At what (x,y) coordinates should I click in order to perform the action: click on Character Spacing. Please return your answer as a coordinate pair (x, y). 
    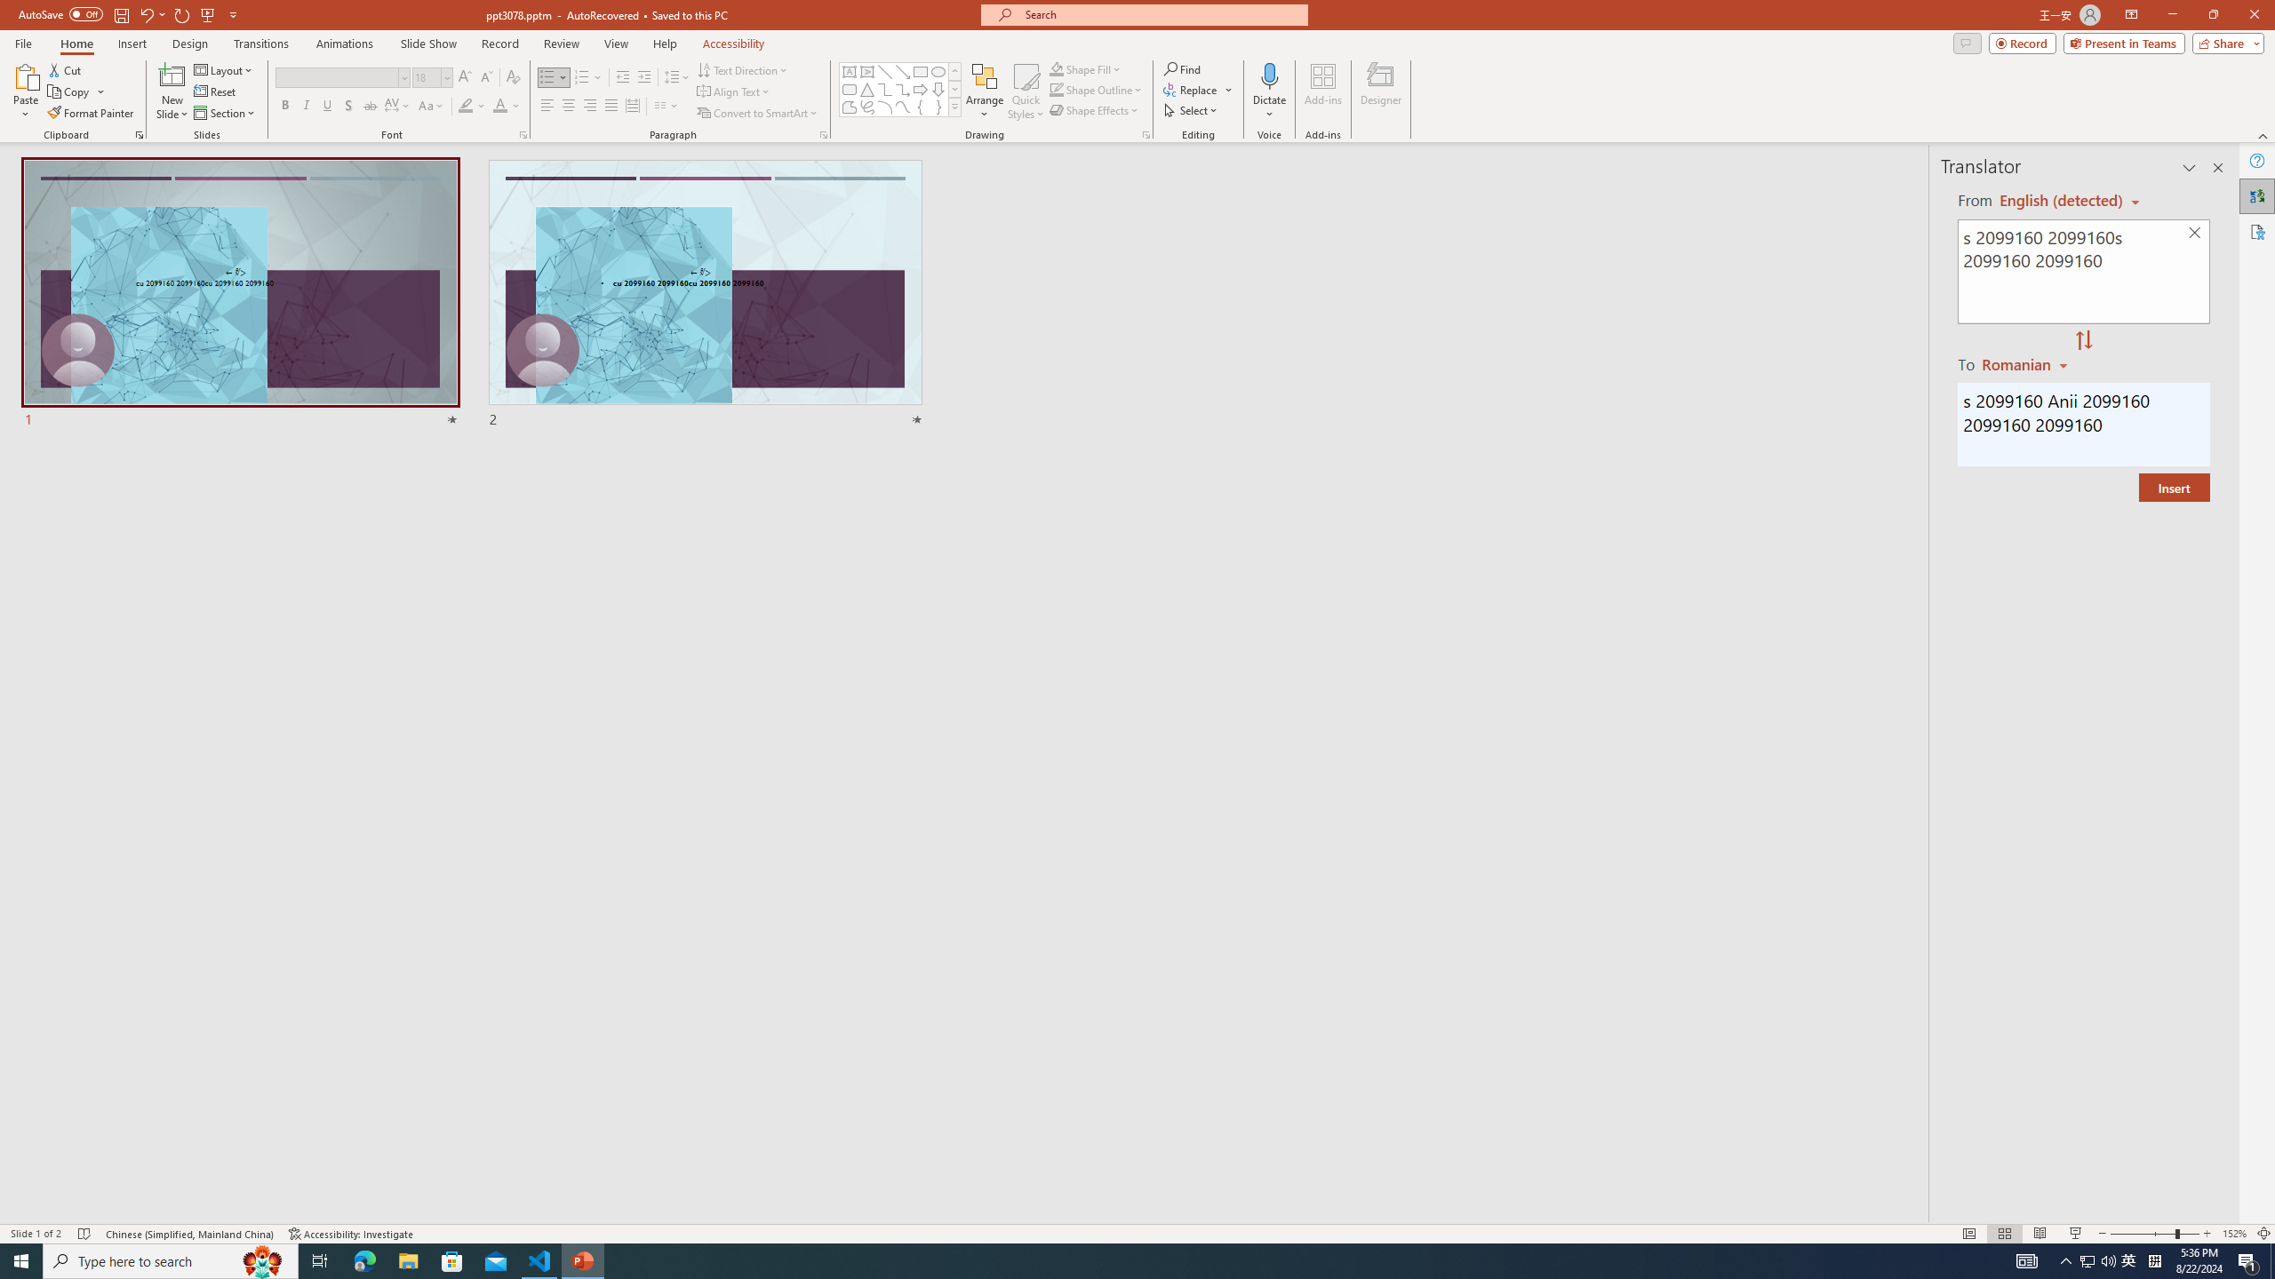
    Looking at the image, I should click on (398, 107).